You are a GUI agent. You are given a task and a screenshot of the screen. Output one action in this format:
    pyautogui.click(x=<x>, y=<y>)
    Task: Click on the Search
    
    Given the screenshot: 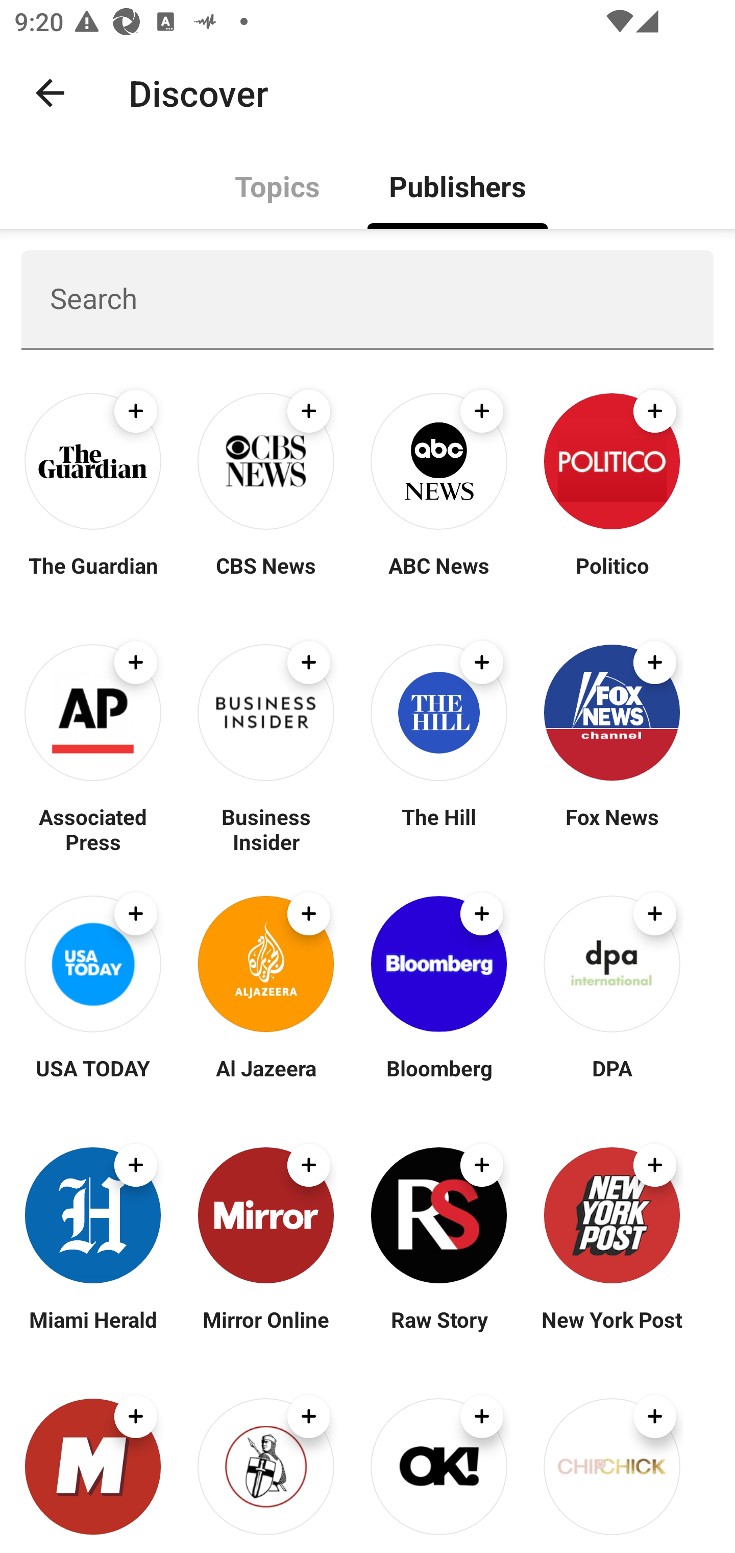 What is the action you would take?
    pyautogui.click(x=367, y=299)
    